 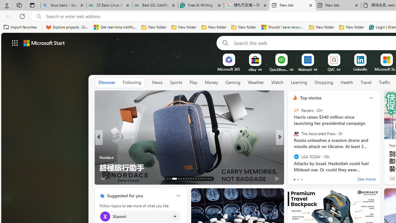 I want to click on View comments 67 Comment, so click(x=322, y=178).